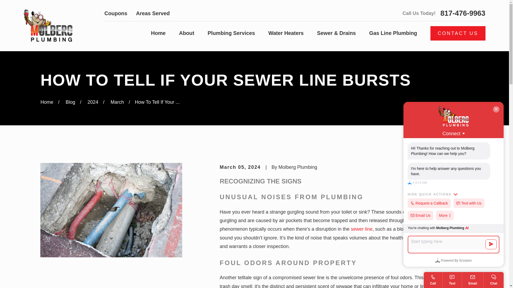 Image resolution: width=513 pixels, height=288 pixels. What do you see at coordinates (158, 33) in the screenshot?
I see `Home` at bounding box center [158, 33].